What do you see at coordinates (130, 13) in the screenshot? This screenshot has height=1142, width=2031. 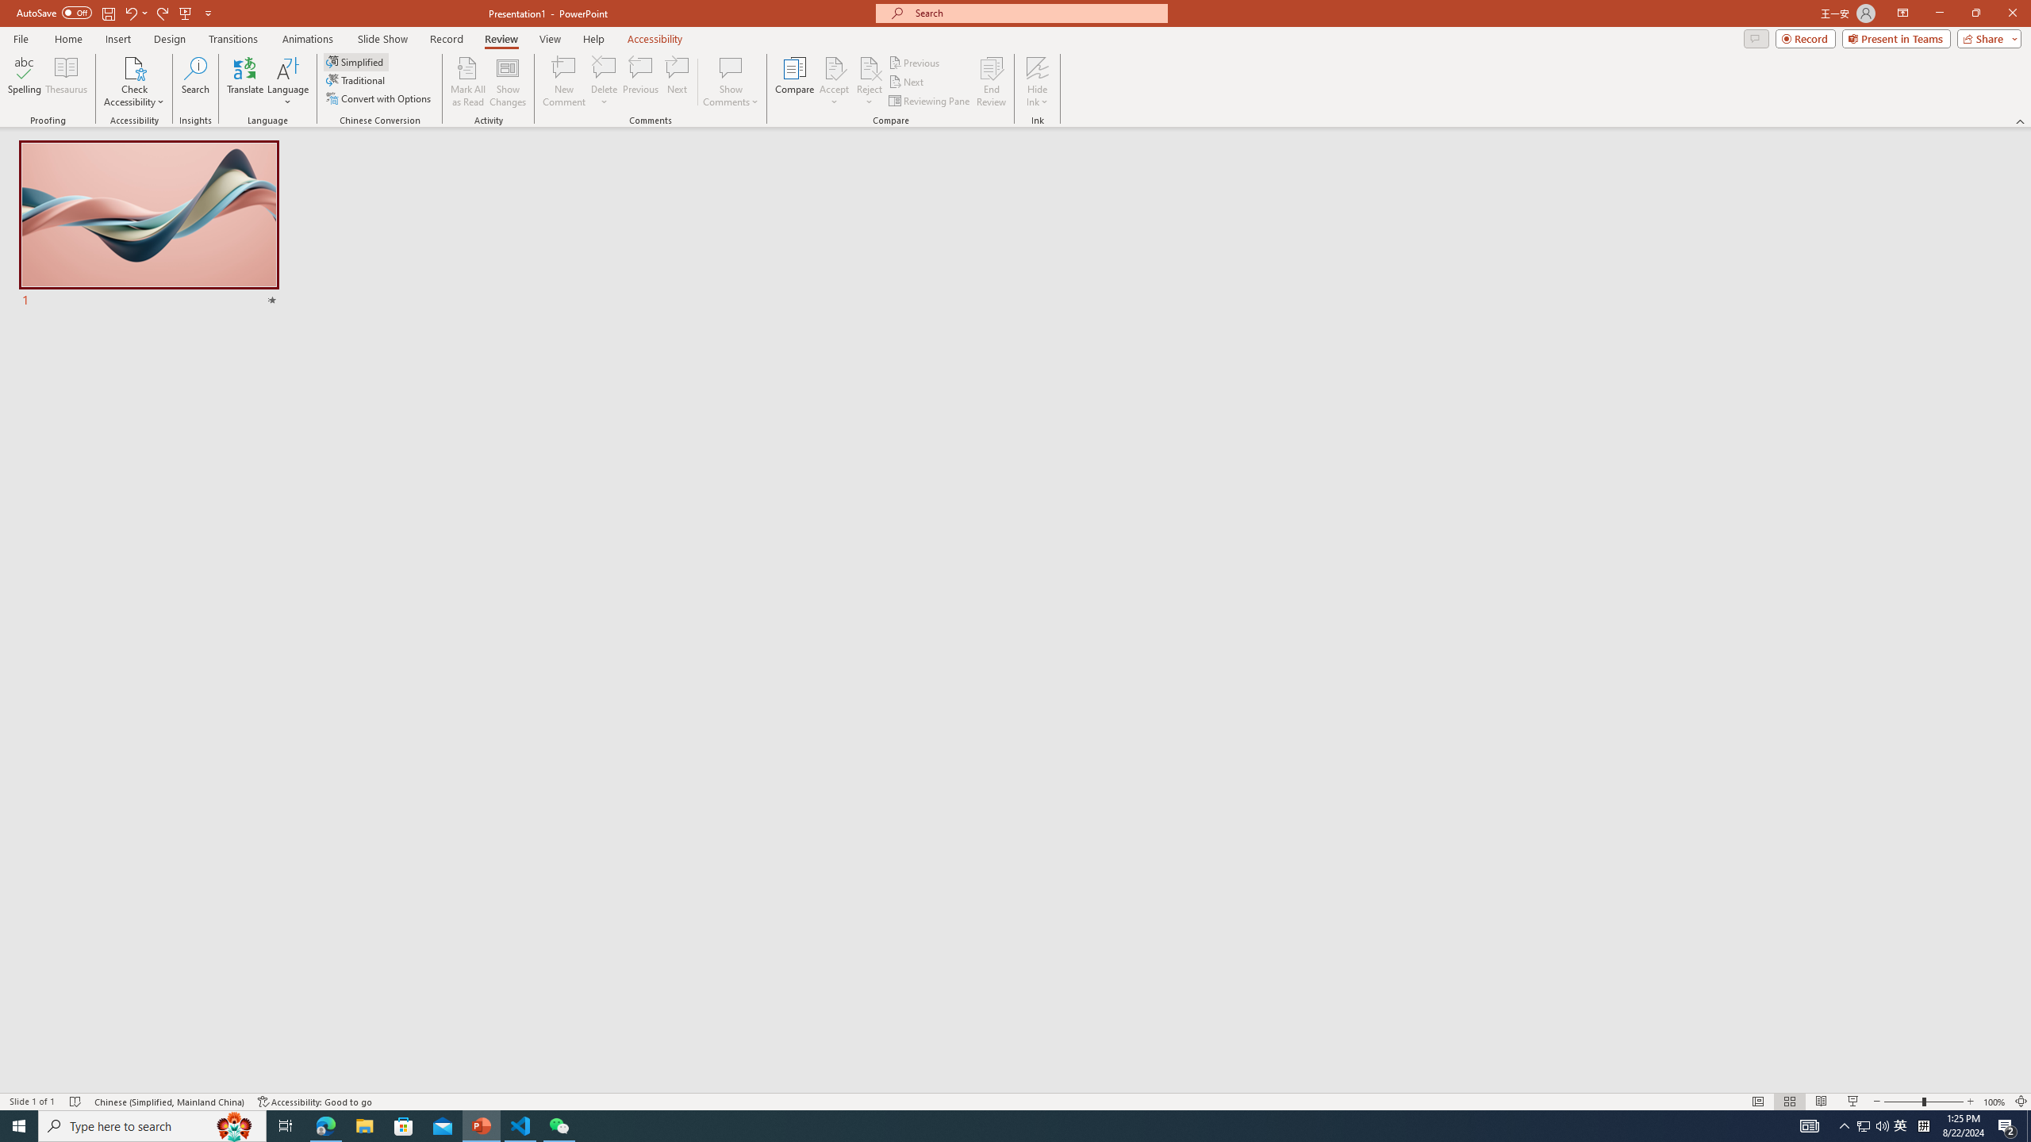 I see `Undo` at bounding box center [130, 13].